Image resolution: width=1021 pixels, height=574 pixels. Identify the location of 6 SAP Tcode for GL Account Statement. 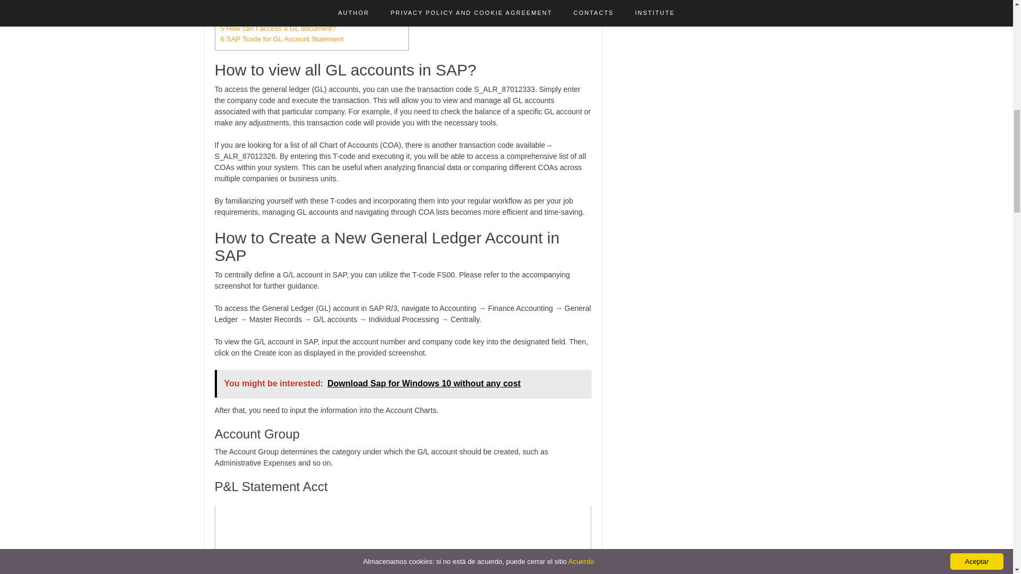
(282, 39).